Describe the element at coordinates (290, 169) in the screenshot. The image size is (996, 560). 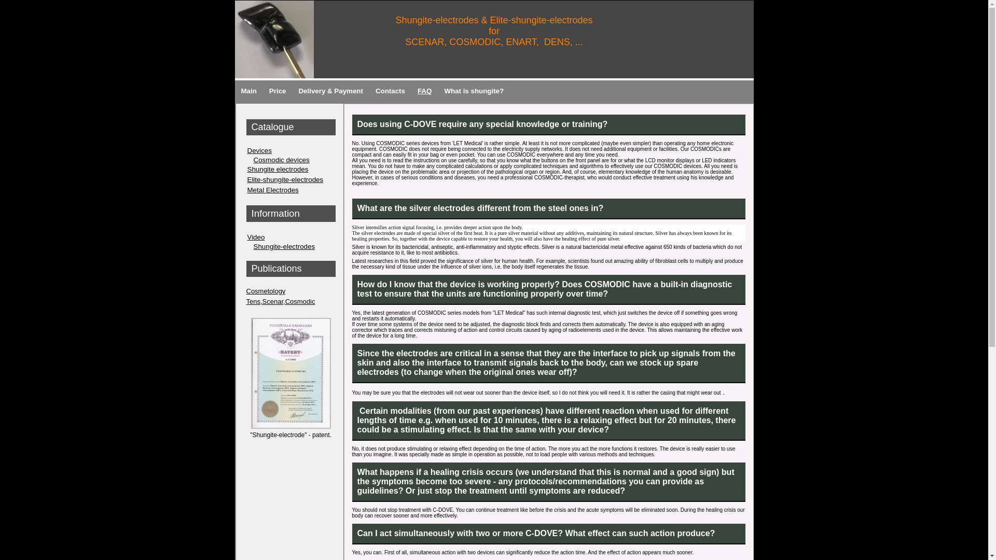
I see `Shungite electrodes` at that location.